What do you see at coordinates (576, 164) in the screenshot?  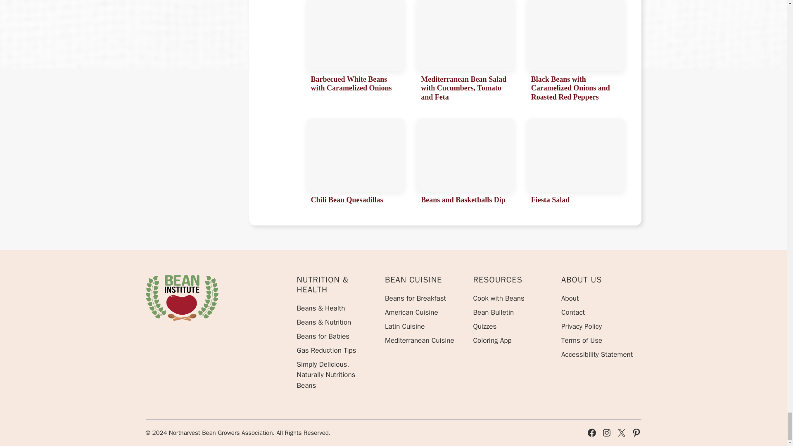 I see `Fiesta Salad` at bounding box center [576, 164].